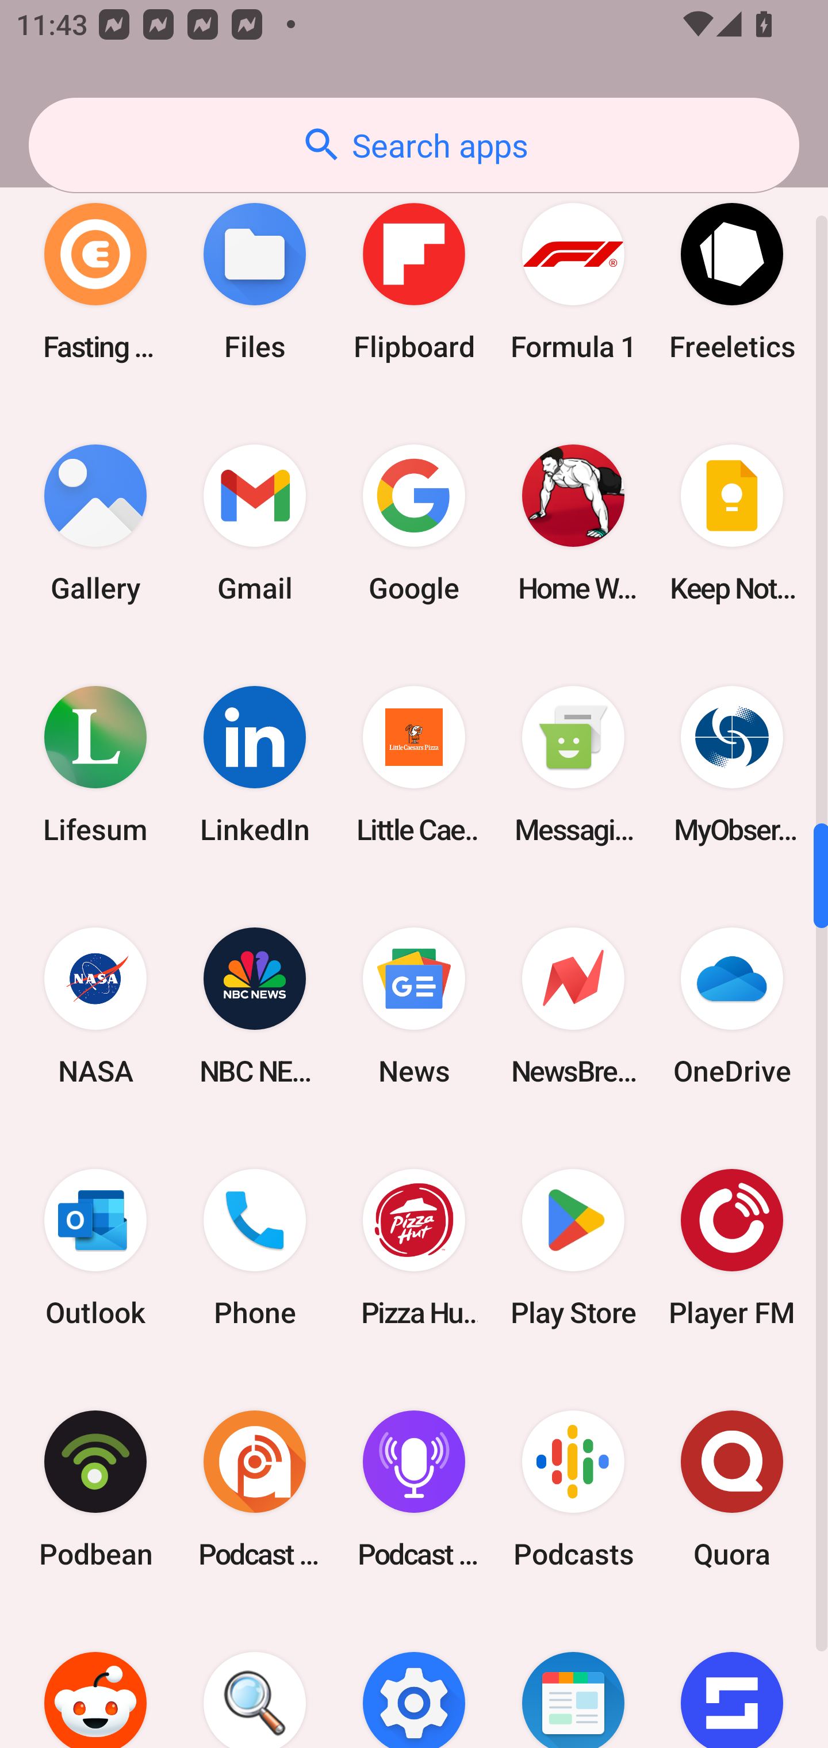 The image size is (828, 1748). I want to click on SmartNews, so click(573, 1679).